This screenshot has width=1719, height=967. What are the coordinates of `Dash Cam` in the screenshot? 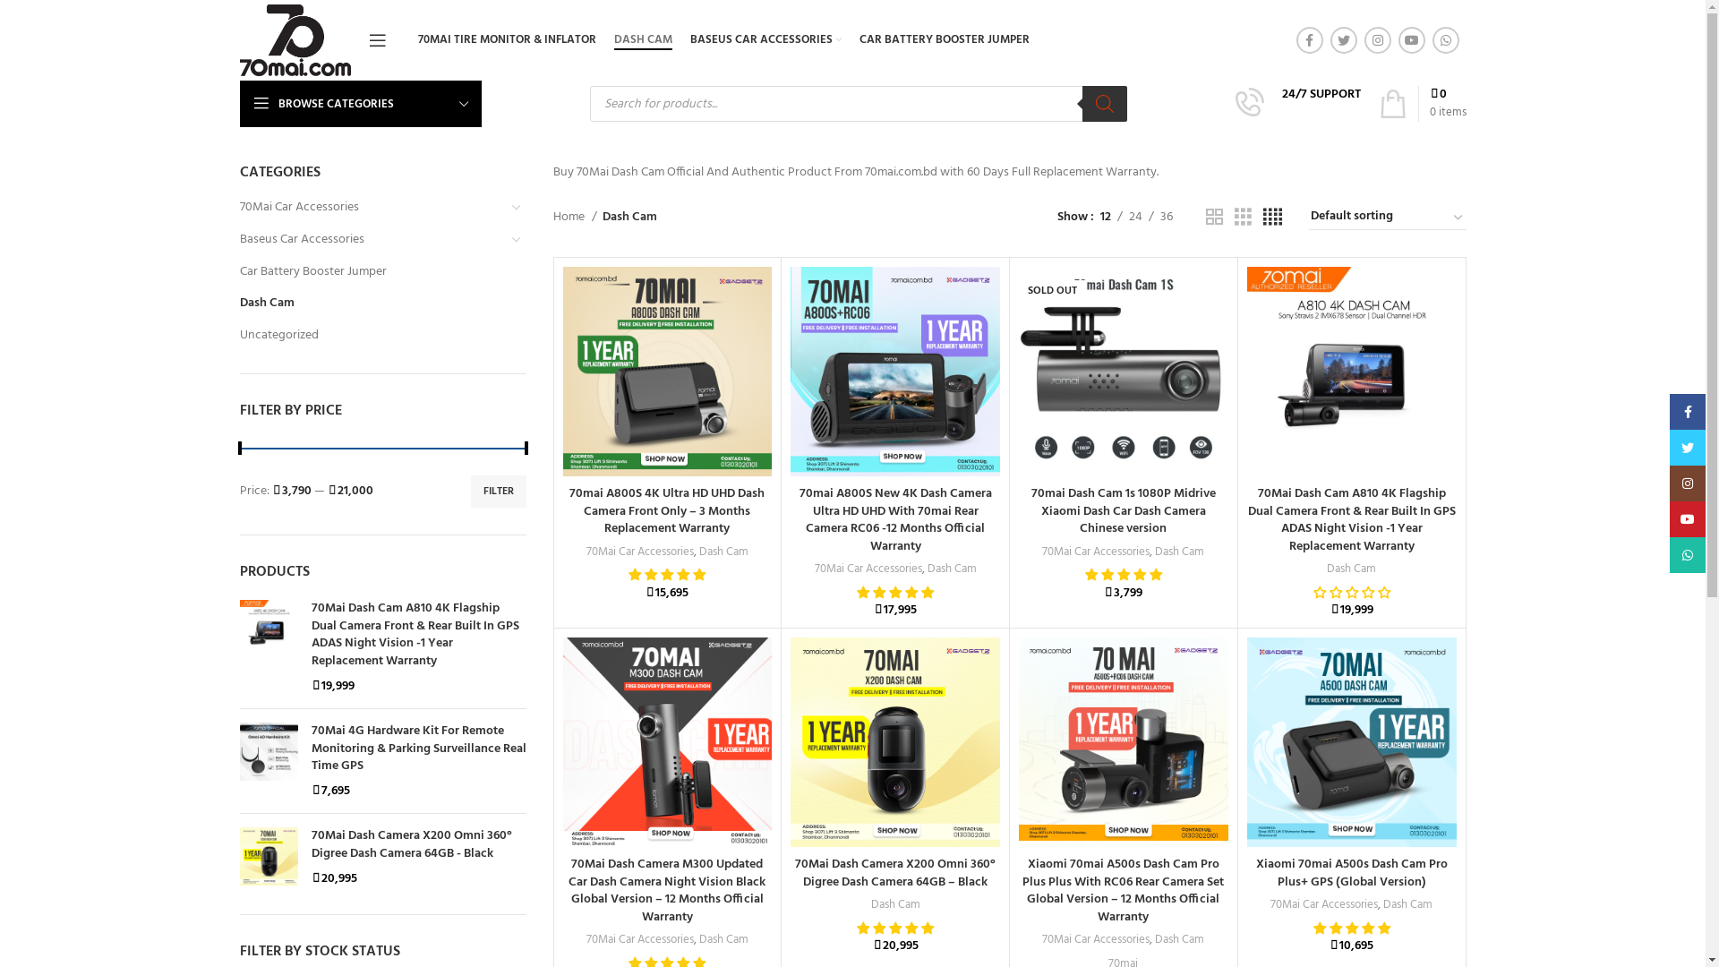 It's located at (1180, 552).